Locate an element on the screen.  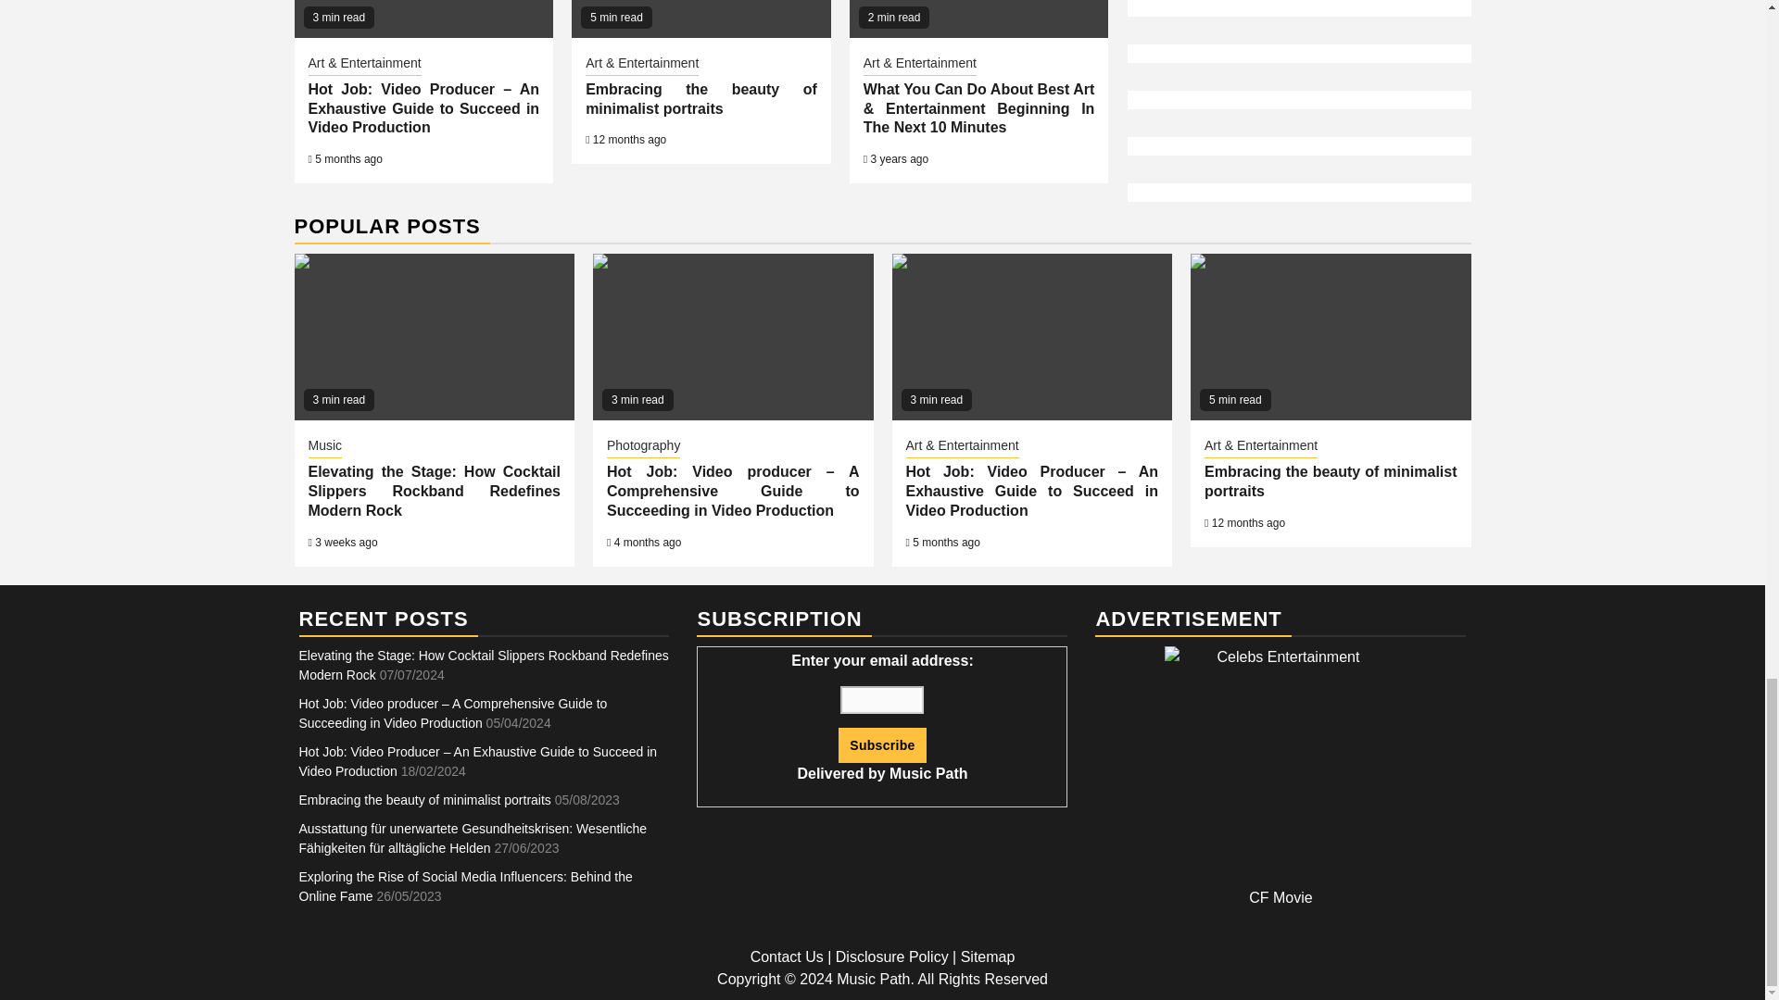
Embracing the beauty of minimalist portraits 5 is located at coordinates (700, 19).